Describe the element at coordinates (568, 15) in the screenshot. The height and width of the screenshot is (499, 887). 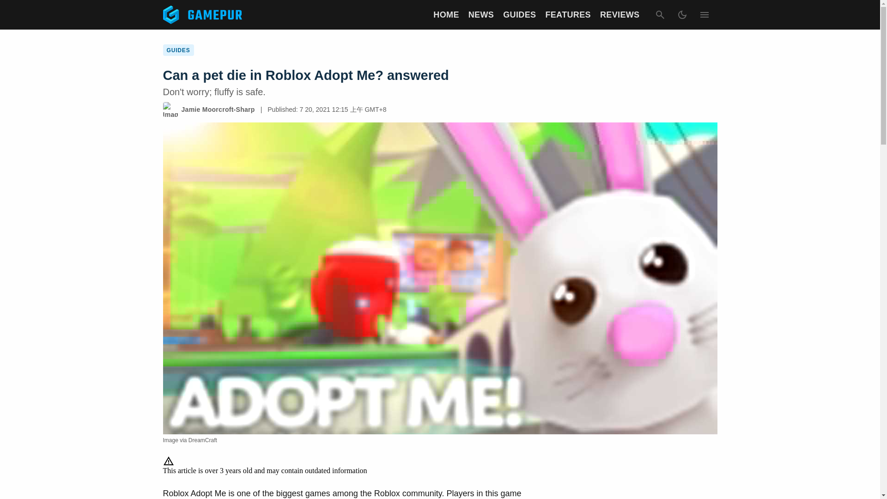
I see `FEATURES` at that location.